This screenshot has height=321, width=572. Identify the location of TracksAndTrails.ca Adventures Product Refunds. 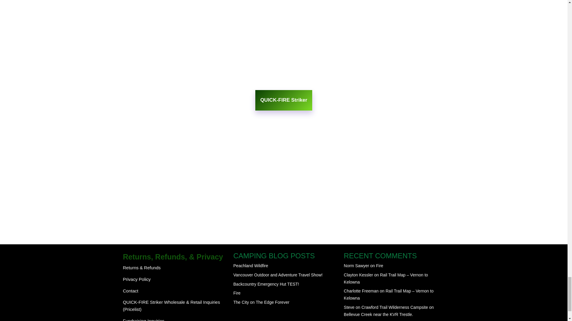
(142, 267).